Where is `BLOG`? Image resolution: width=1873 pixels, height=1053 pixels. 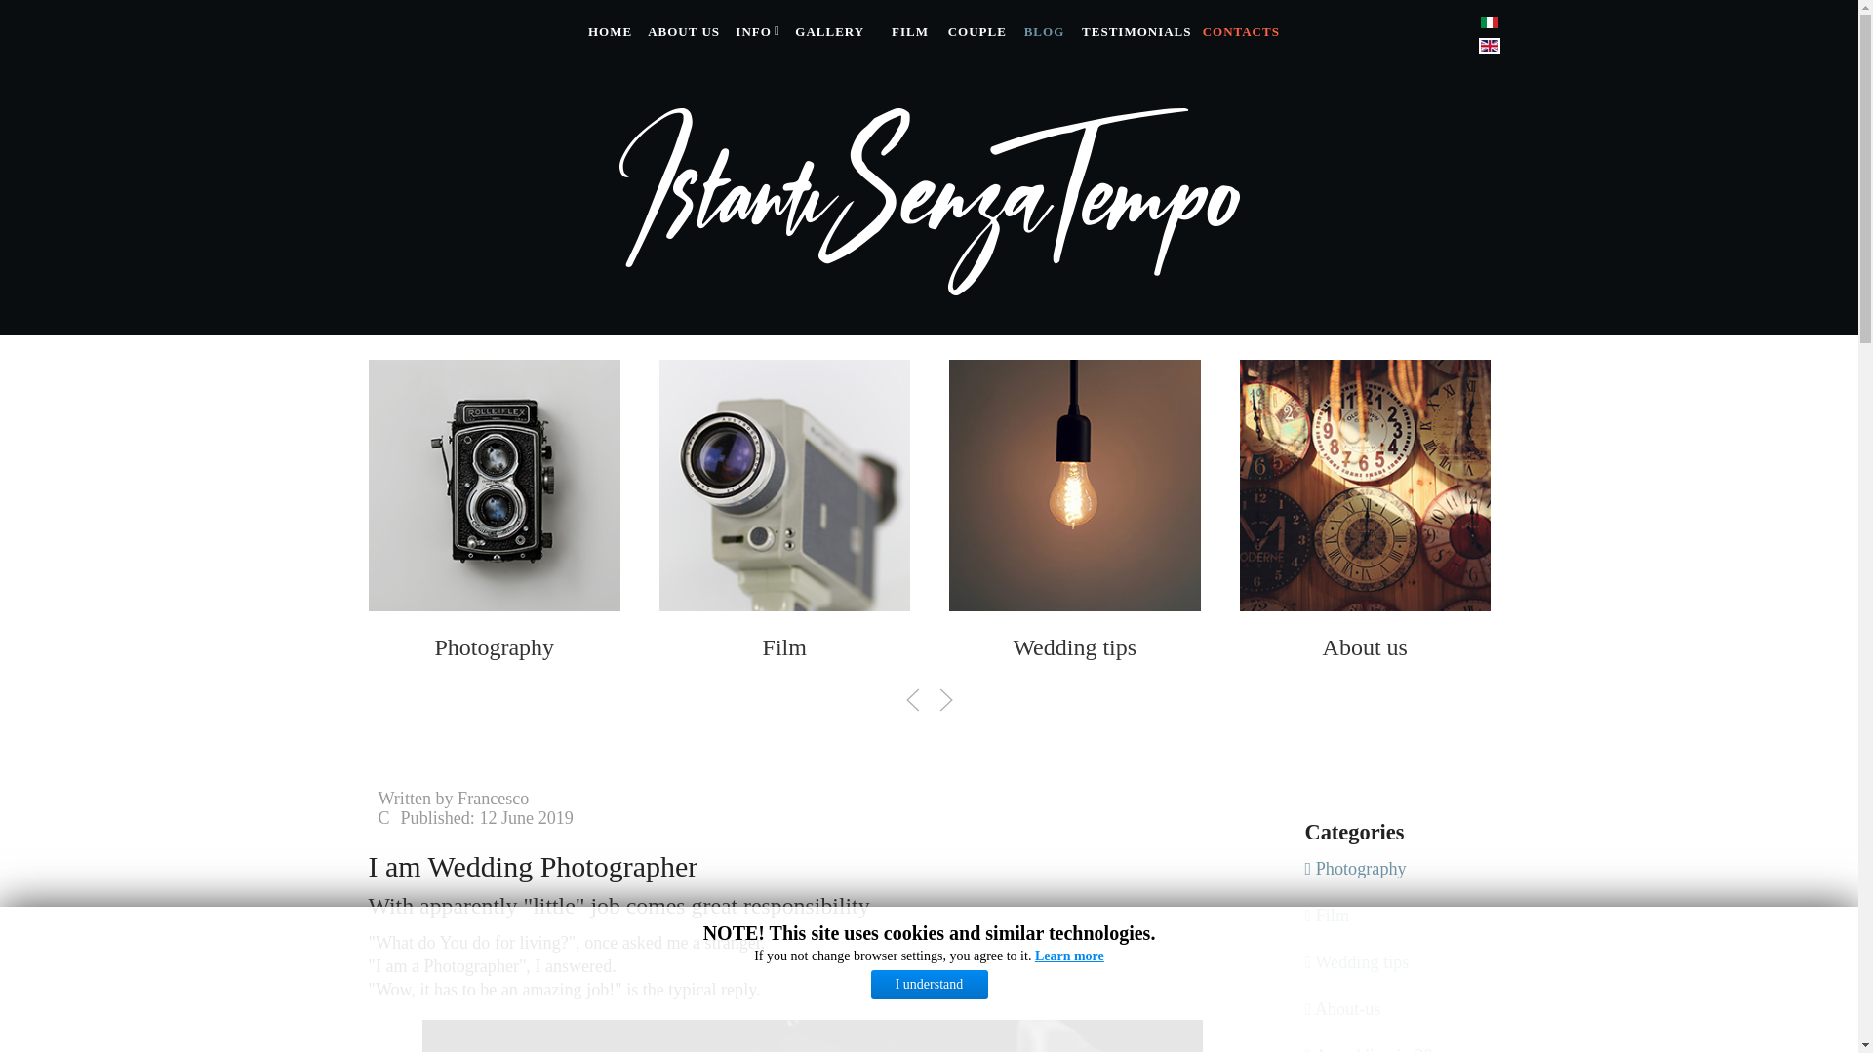
BLOG is located at coordinates (1042, 31).